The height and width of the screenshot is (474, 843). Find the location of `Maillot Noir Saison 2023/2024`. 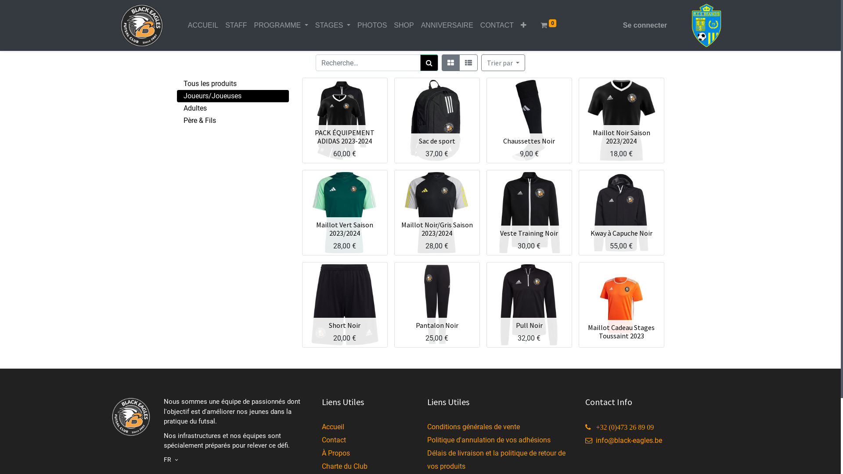

Maillot Noir Saison 2023/2024 is located at coordinates (622, 137).